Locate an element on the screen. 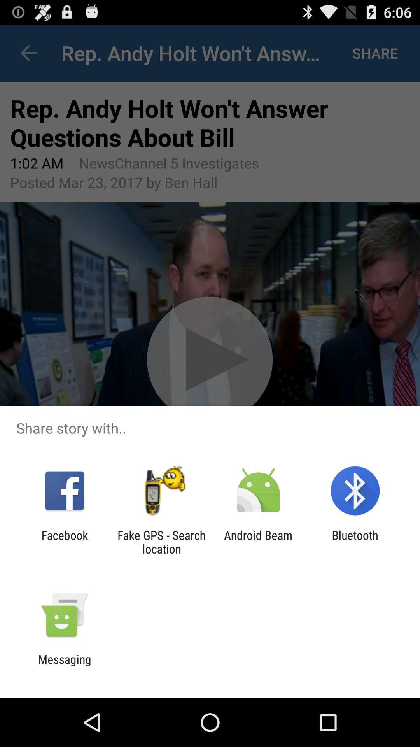  choose item next to the bluetooth item is located at coordinates (258, 542).